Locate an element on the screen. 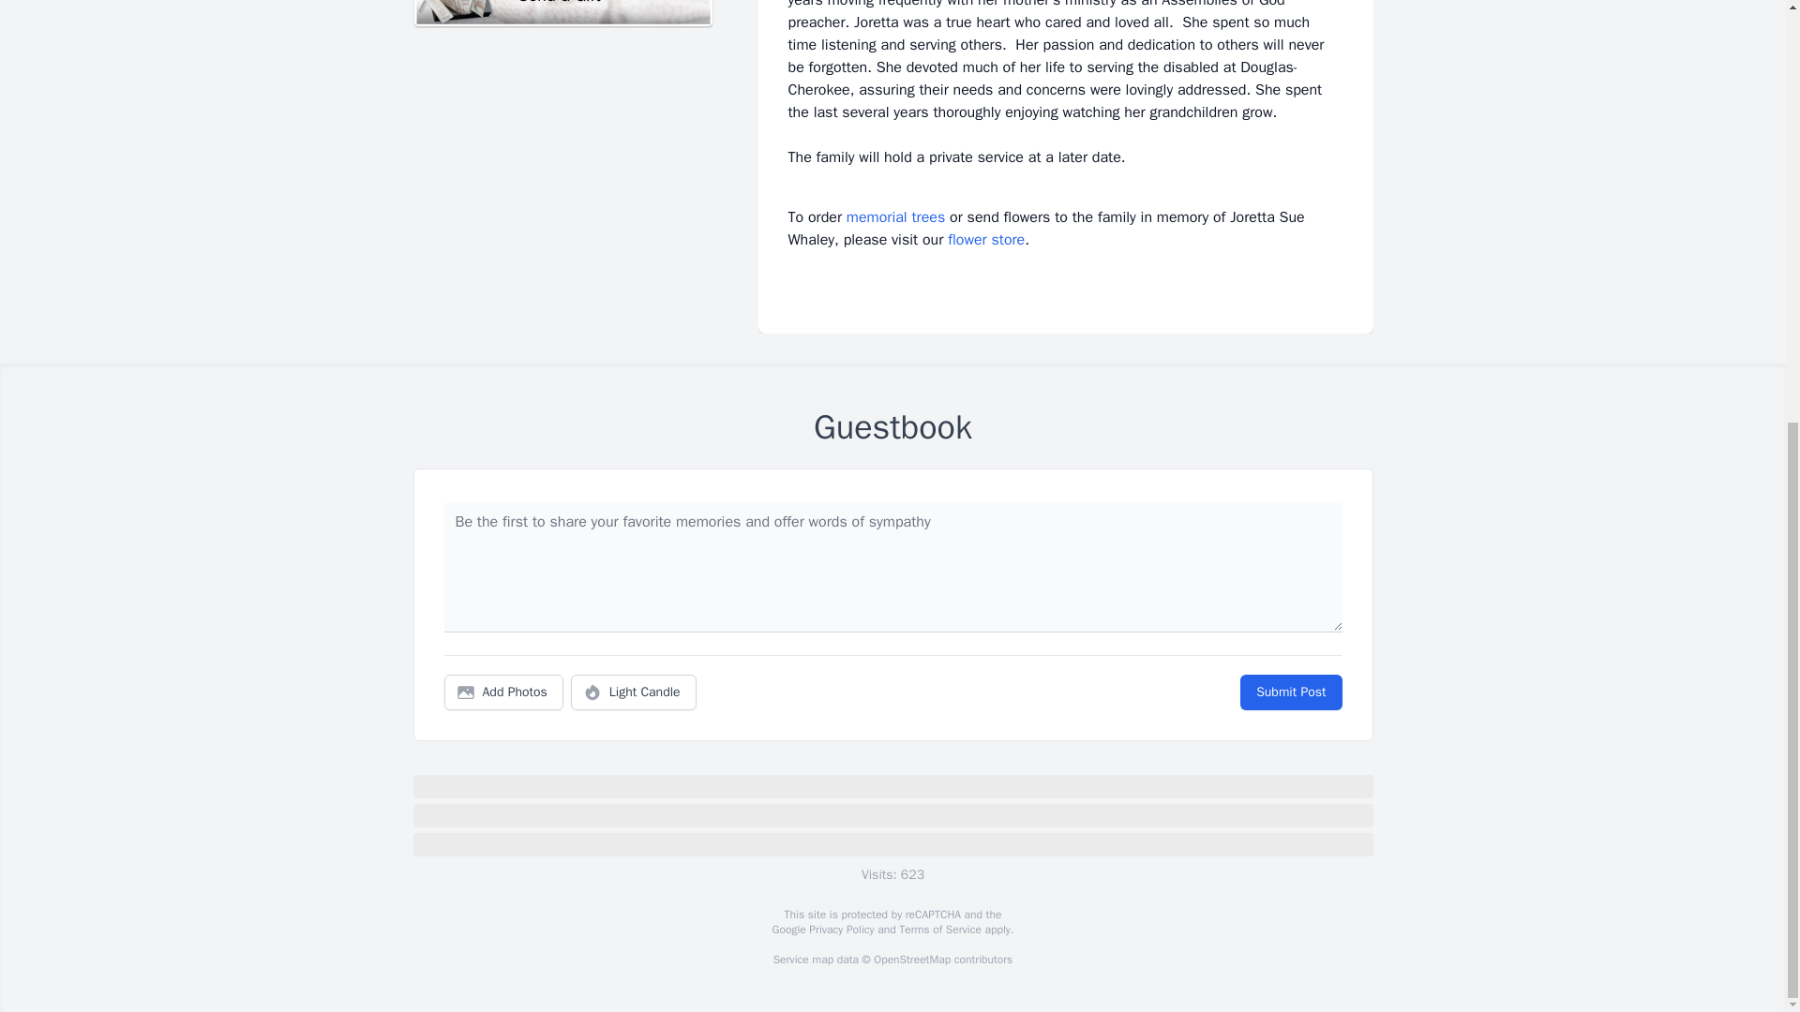  Submit Post is located at coordinates (1290, 692).